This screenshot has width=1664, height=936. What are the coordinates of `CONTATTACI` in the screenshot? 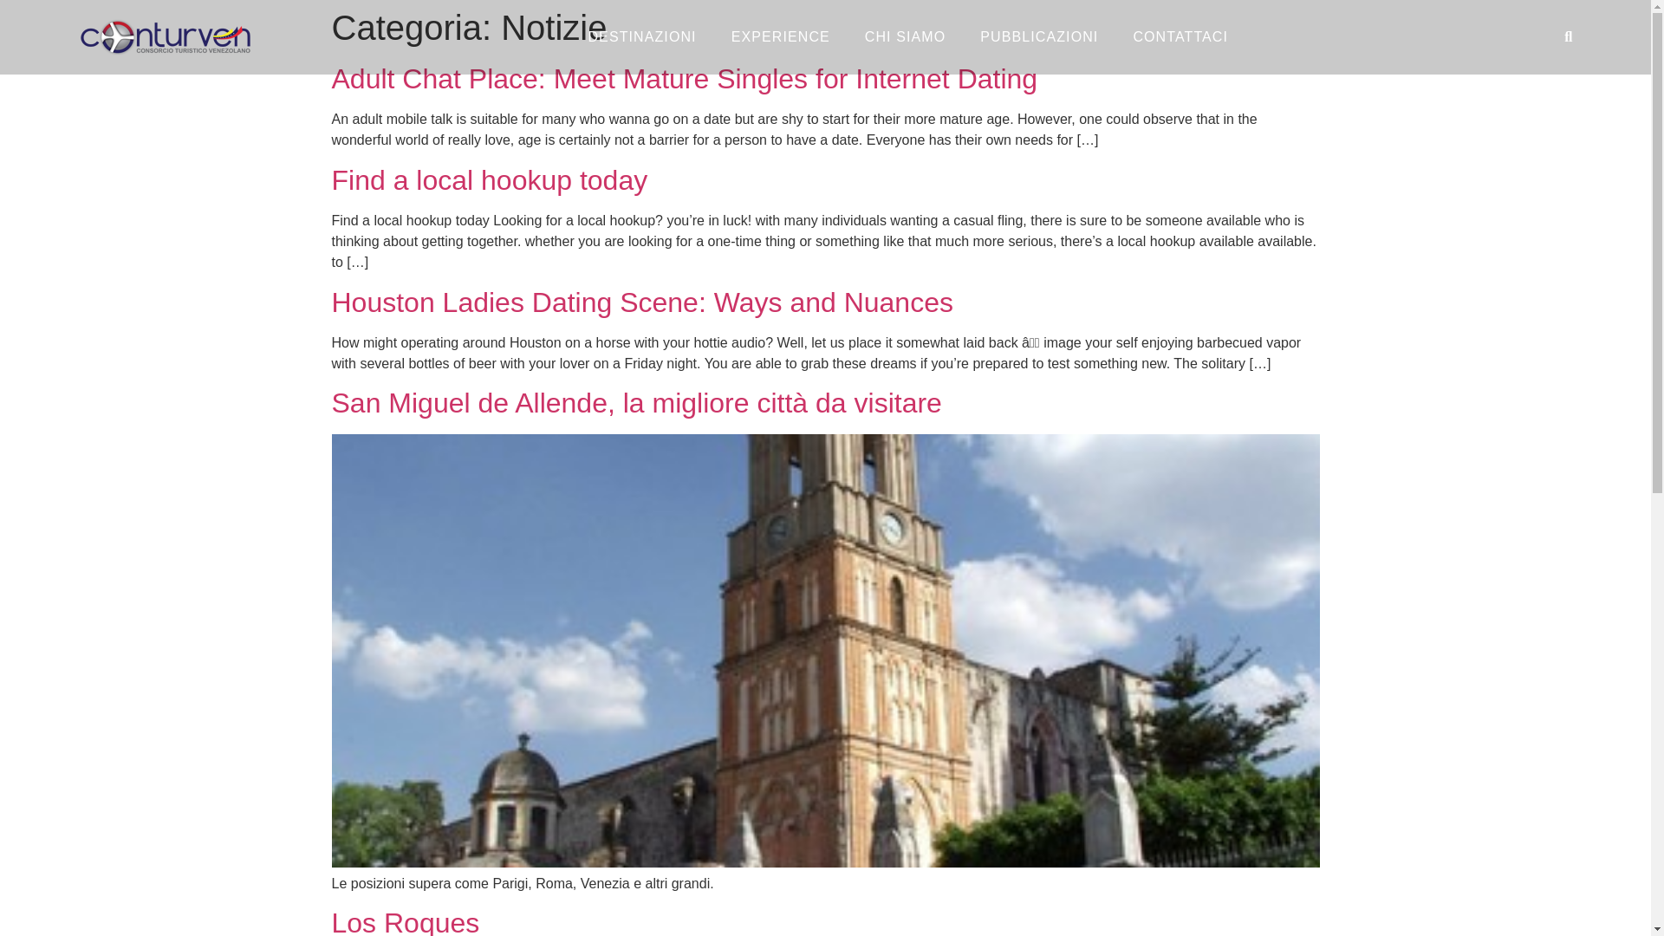 It's located at (1180, 36).